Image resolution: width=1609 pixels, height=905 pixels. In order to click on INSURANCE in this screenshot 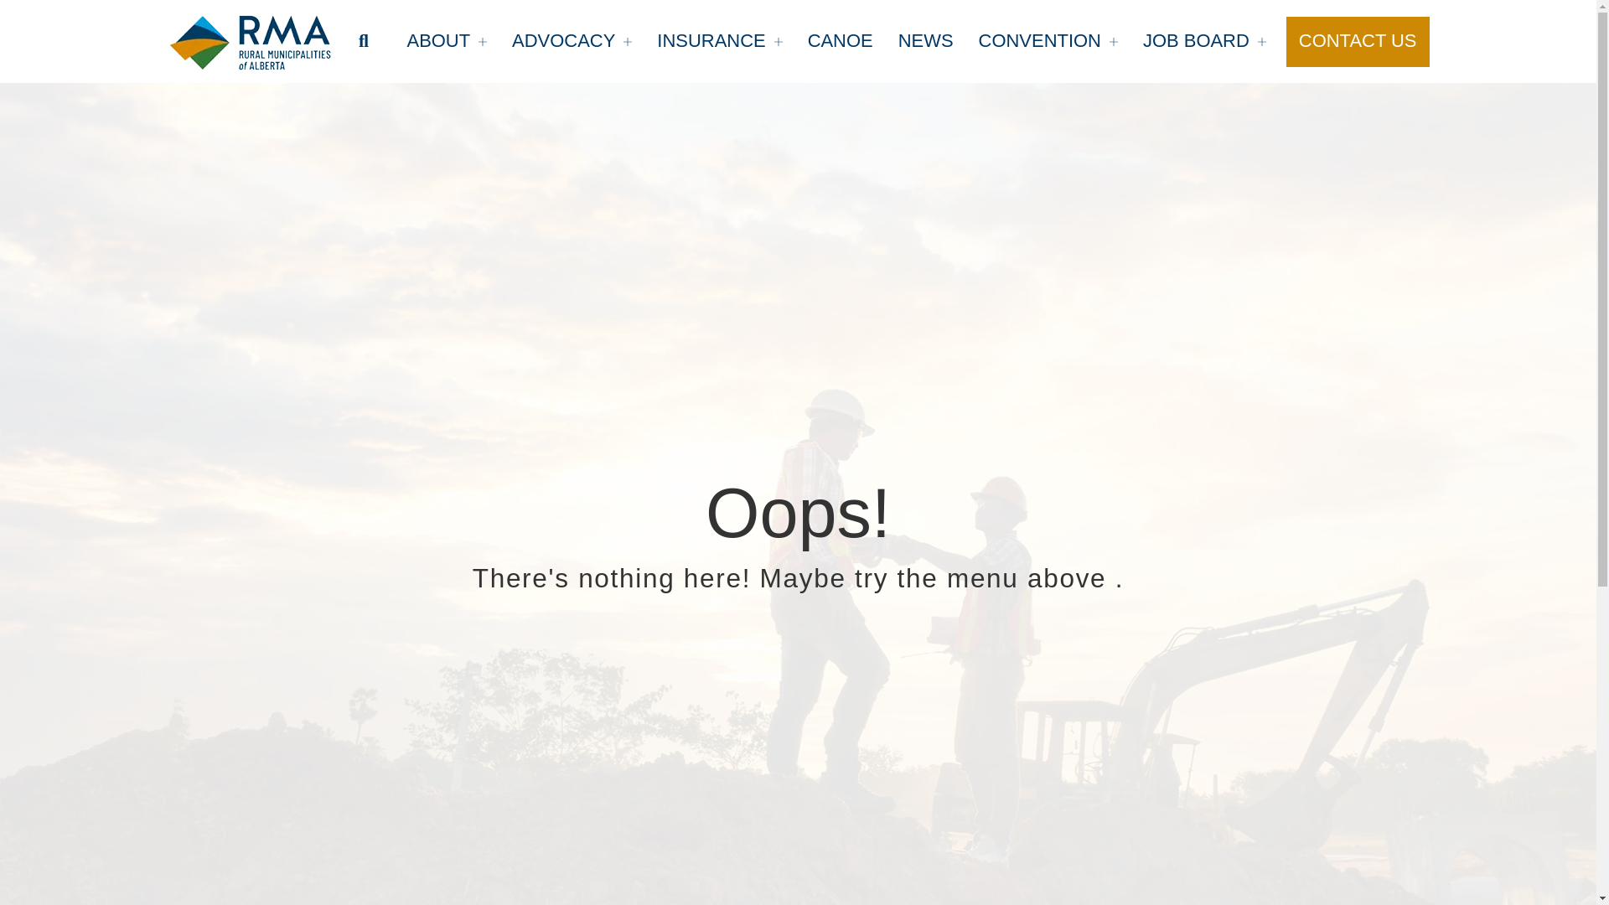, I will do `click(719, 42)`.